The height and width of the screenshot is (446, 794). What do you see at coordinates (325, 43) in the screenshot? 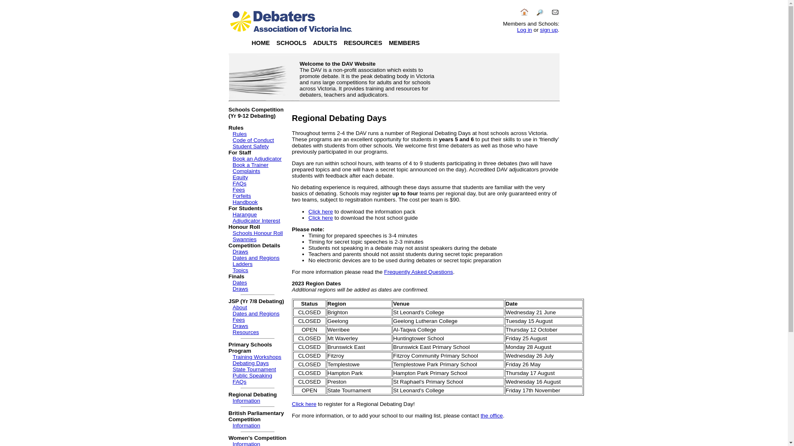
I see `ADULTS` at bounding box center [325, 43].